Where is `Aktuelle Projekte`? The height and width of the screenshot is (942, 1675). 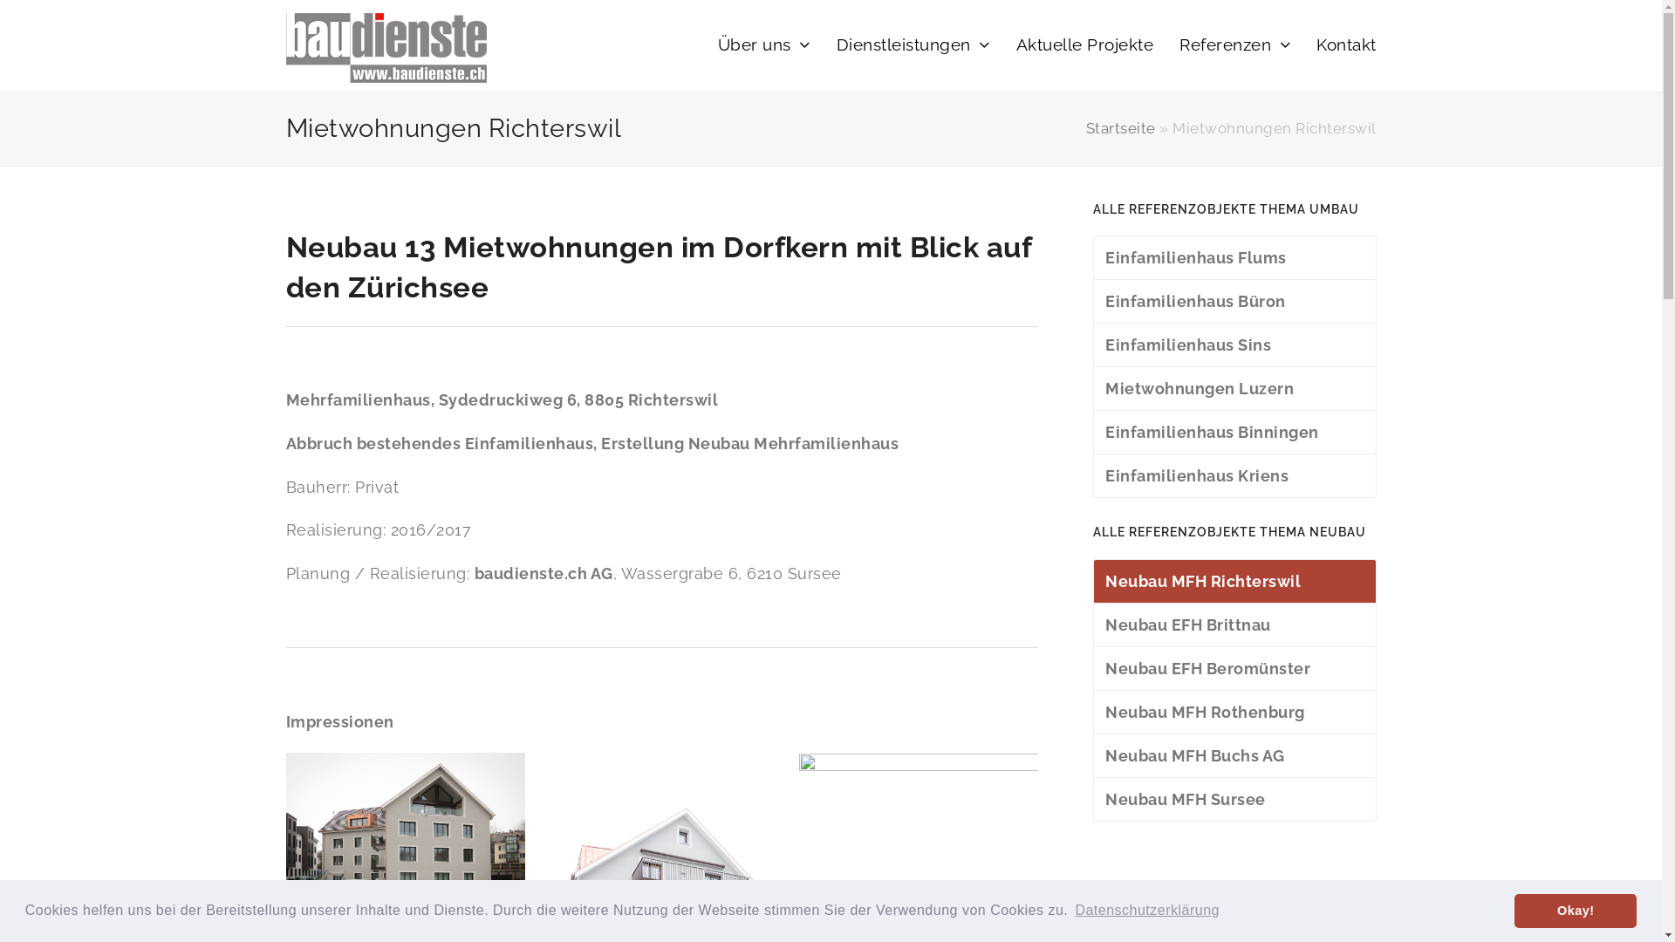
Aktuelle Projekte is located at coordinates (1085, 45).